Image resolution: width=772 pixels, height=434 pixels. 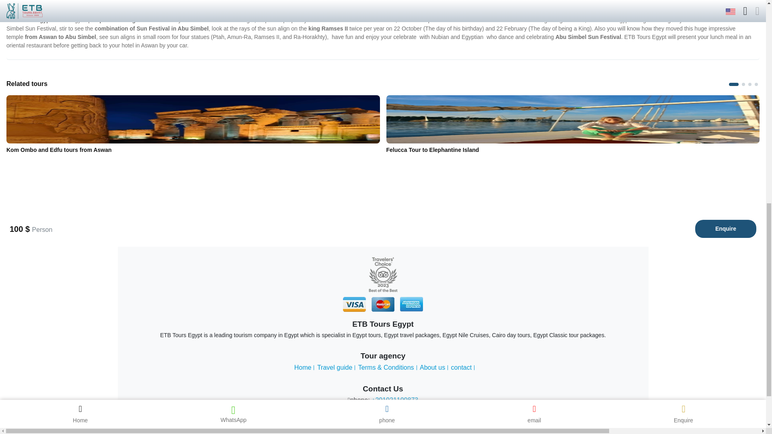 I want to click on ETB Tours Egypt, so click(x=383, y=304).